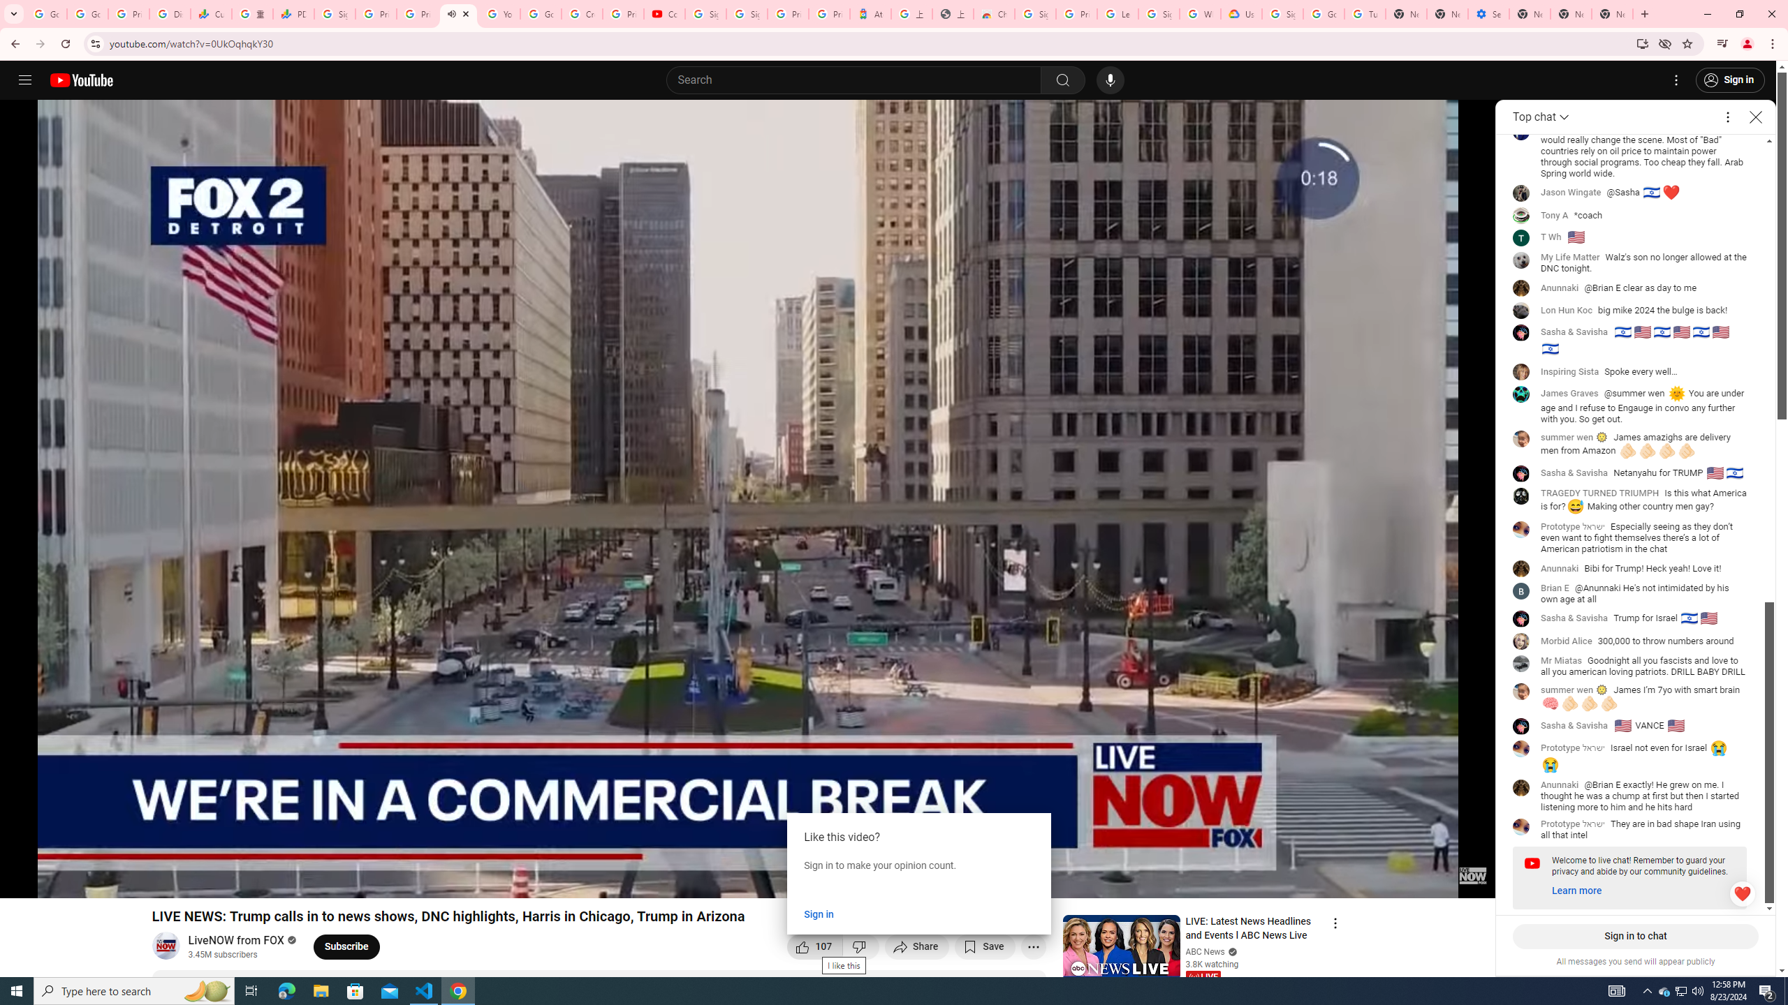 This screenshot has width=1788, height=1005. What do you see at coordinates (993, 14) in the screenshot?
I see `Chrome Web Store` at bounding box center [993, 14].